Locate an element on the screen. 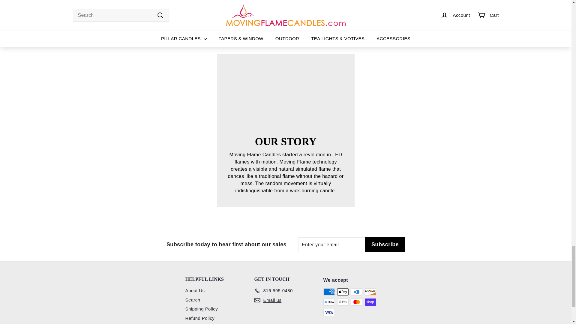 This screenshot has width=576, height=324. Apple Pay is located at coordinates (343, 292).